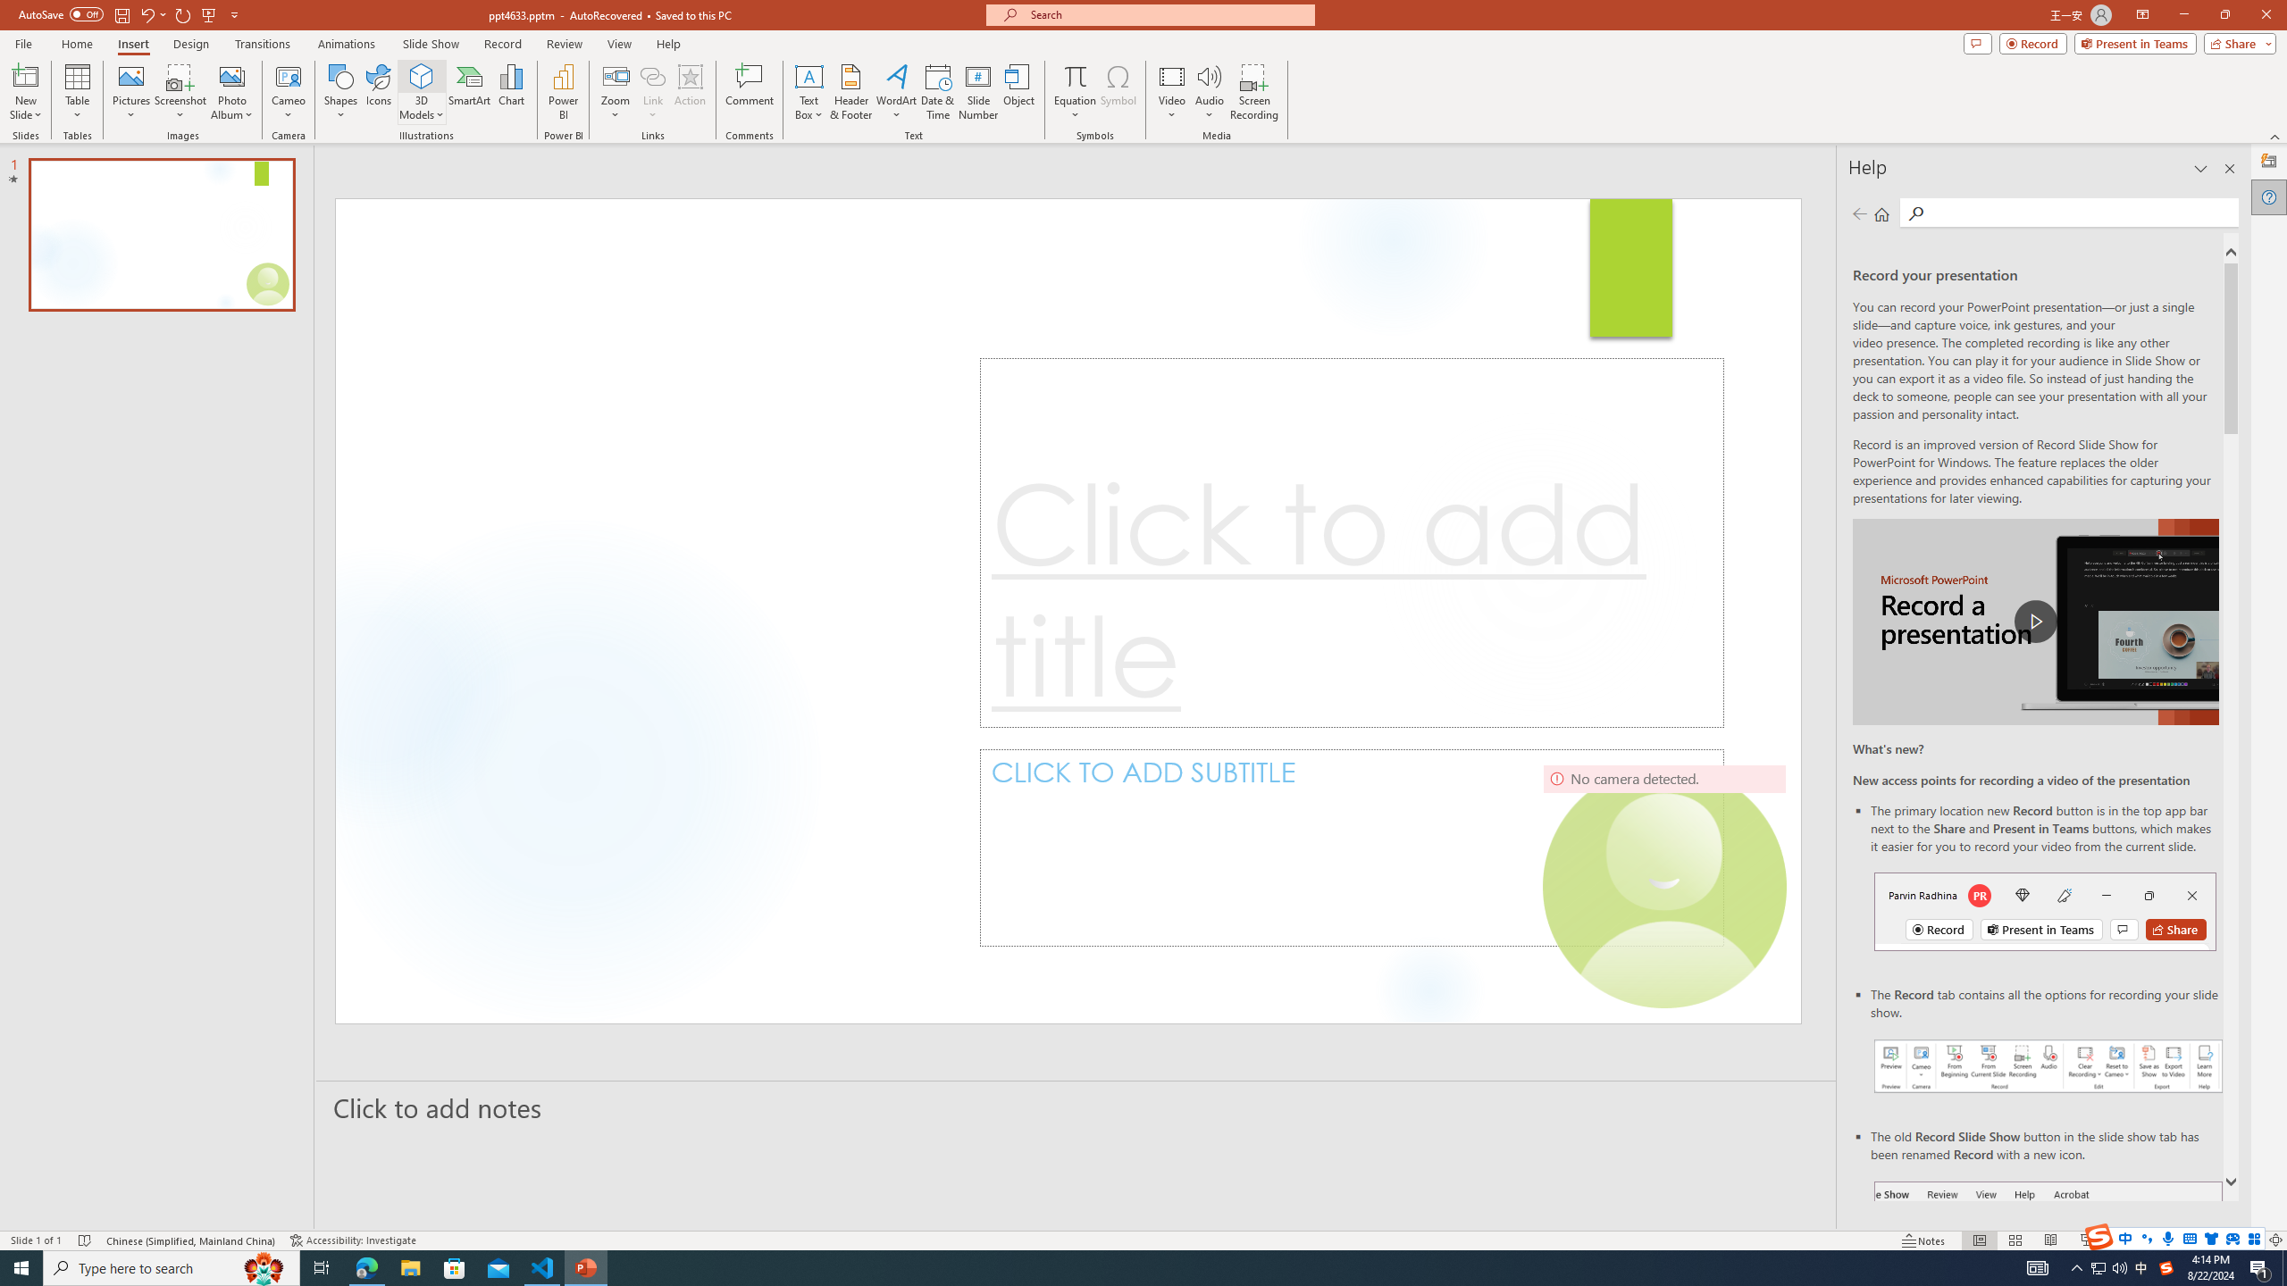 Image resolution: width=2287 pixels, height=1286 pixels. Describe the element at coordinates (1118, 92) in the screenshot. I see `Symbol...` at that location.